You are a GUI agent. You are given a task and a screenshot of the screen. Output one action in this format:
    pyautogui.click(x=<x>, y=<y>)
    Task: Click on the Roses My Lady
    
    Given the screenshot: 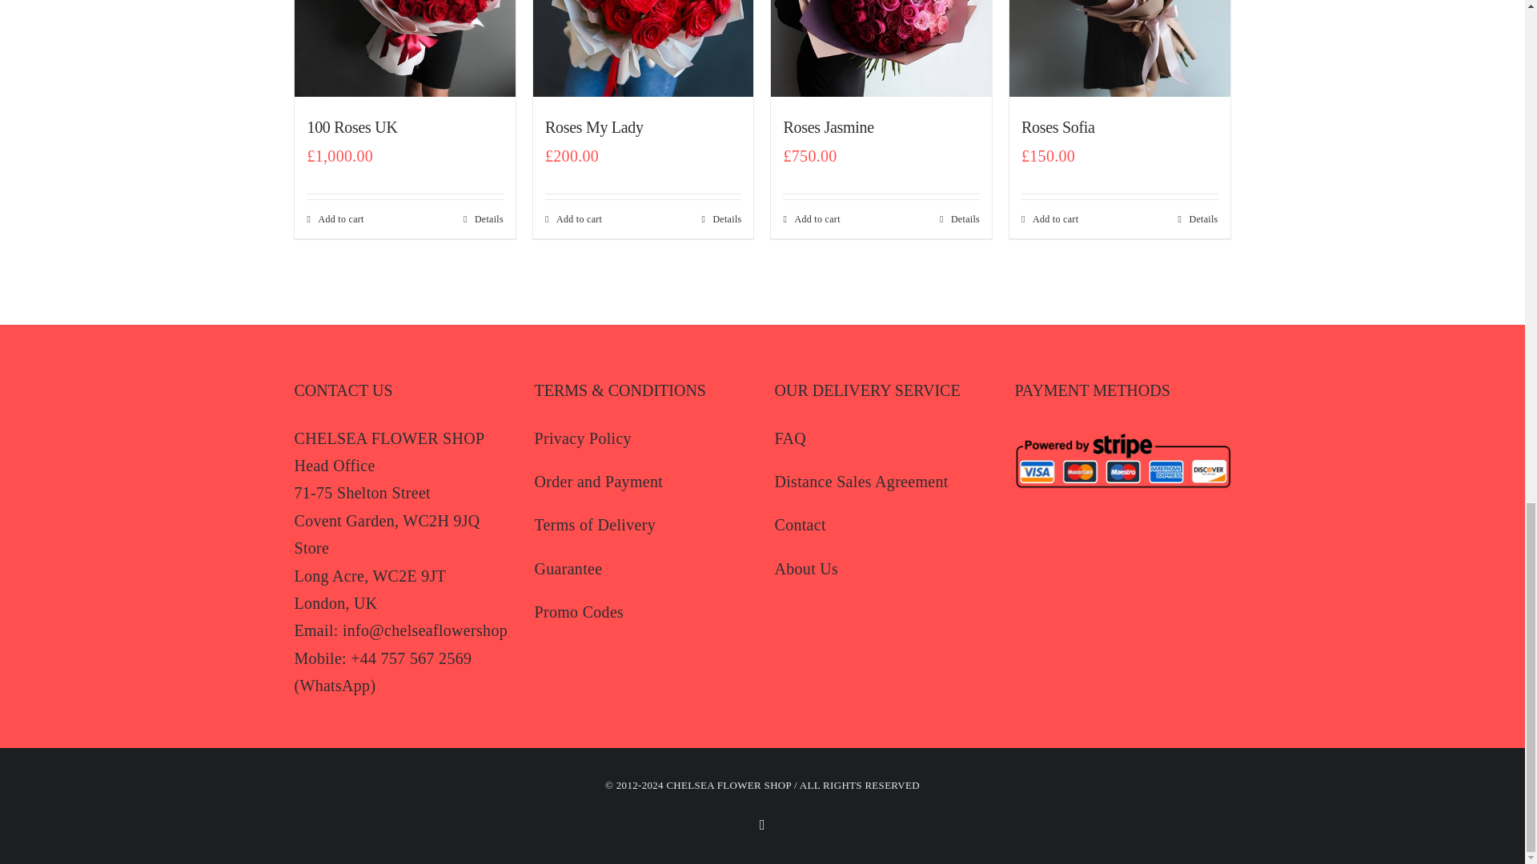 What is the action you would take?
    pyautogui.click(x=594, y=126)
    